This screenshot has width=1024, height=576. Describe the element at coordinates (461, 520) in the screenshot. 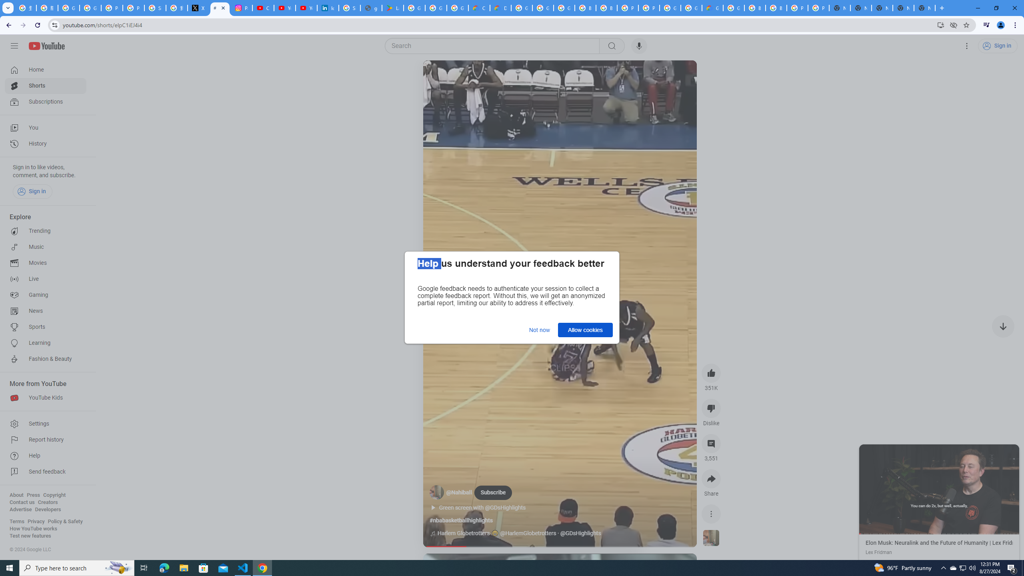

I see `#nbabasketballhighlights` at that location.